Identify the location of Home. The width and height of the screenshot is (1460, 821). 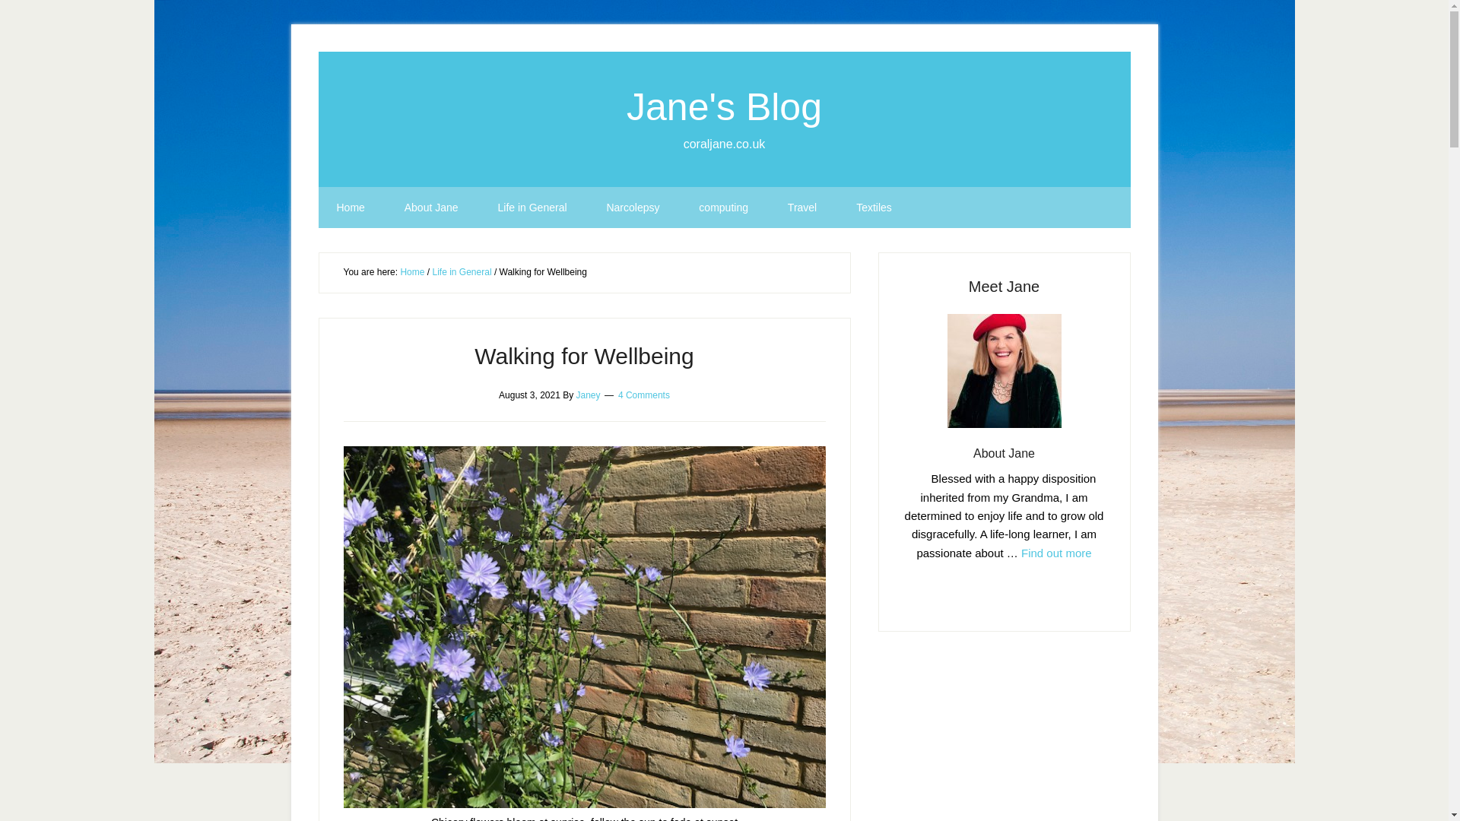
(350, 208).